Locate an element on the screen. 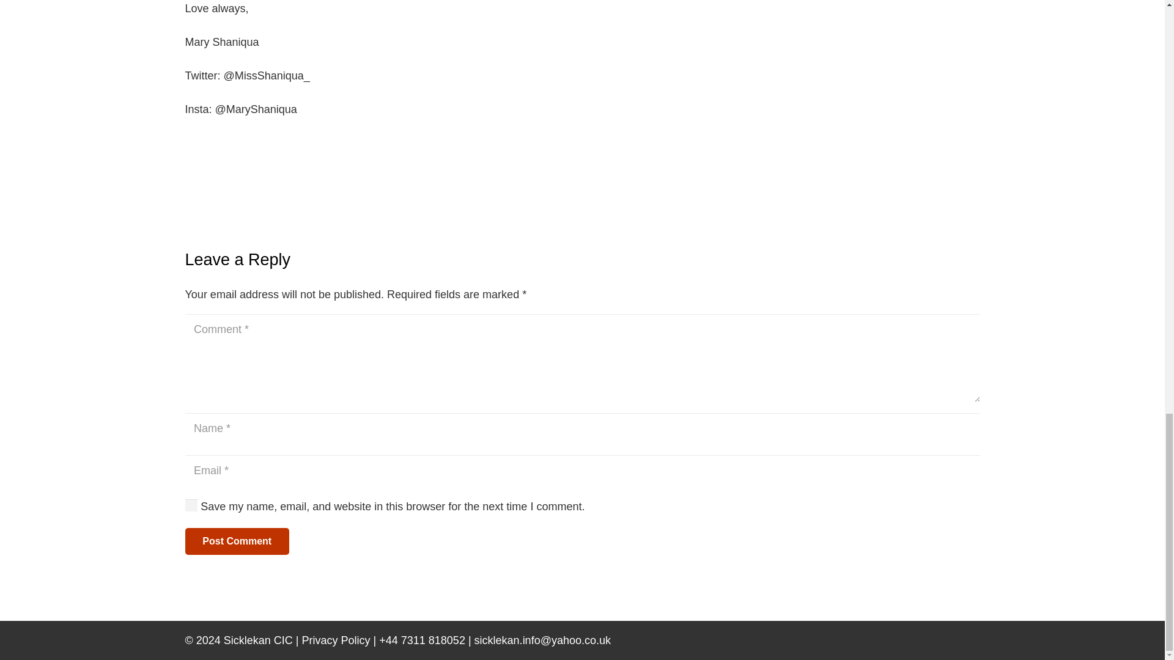 The image size is (1174, 660). 1 is located at coordinates (191, 505).